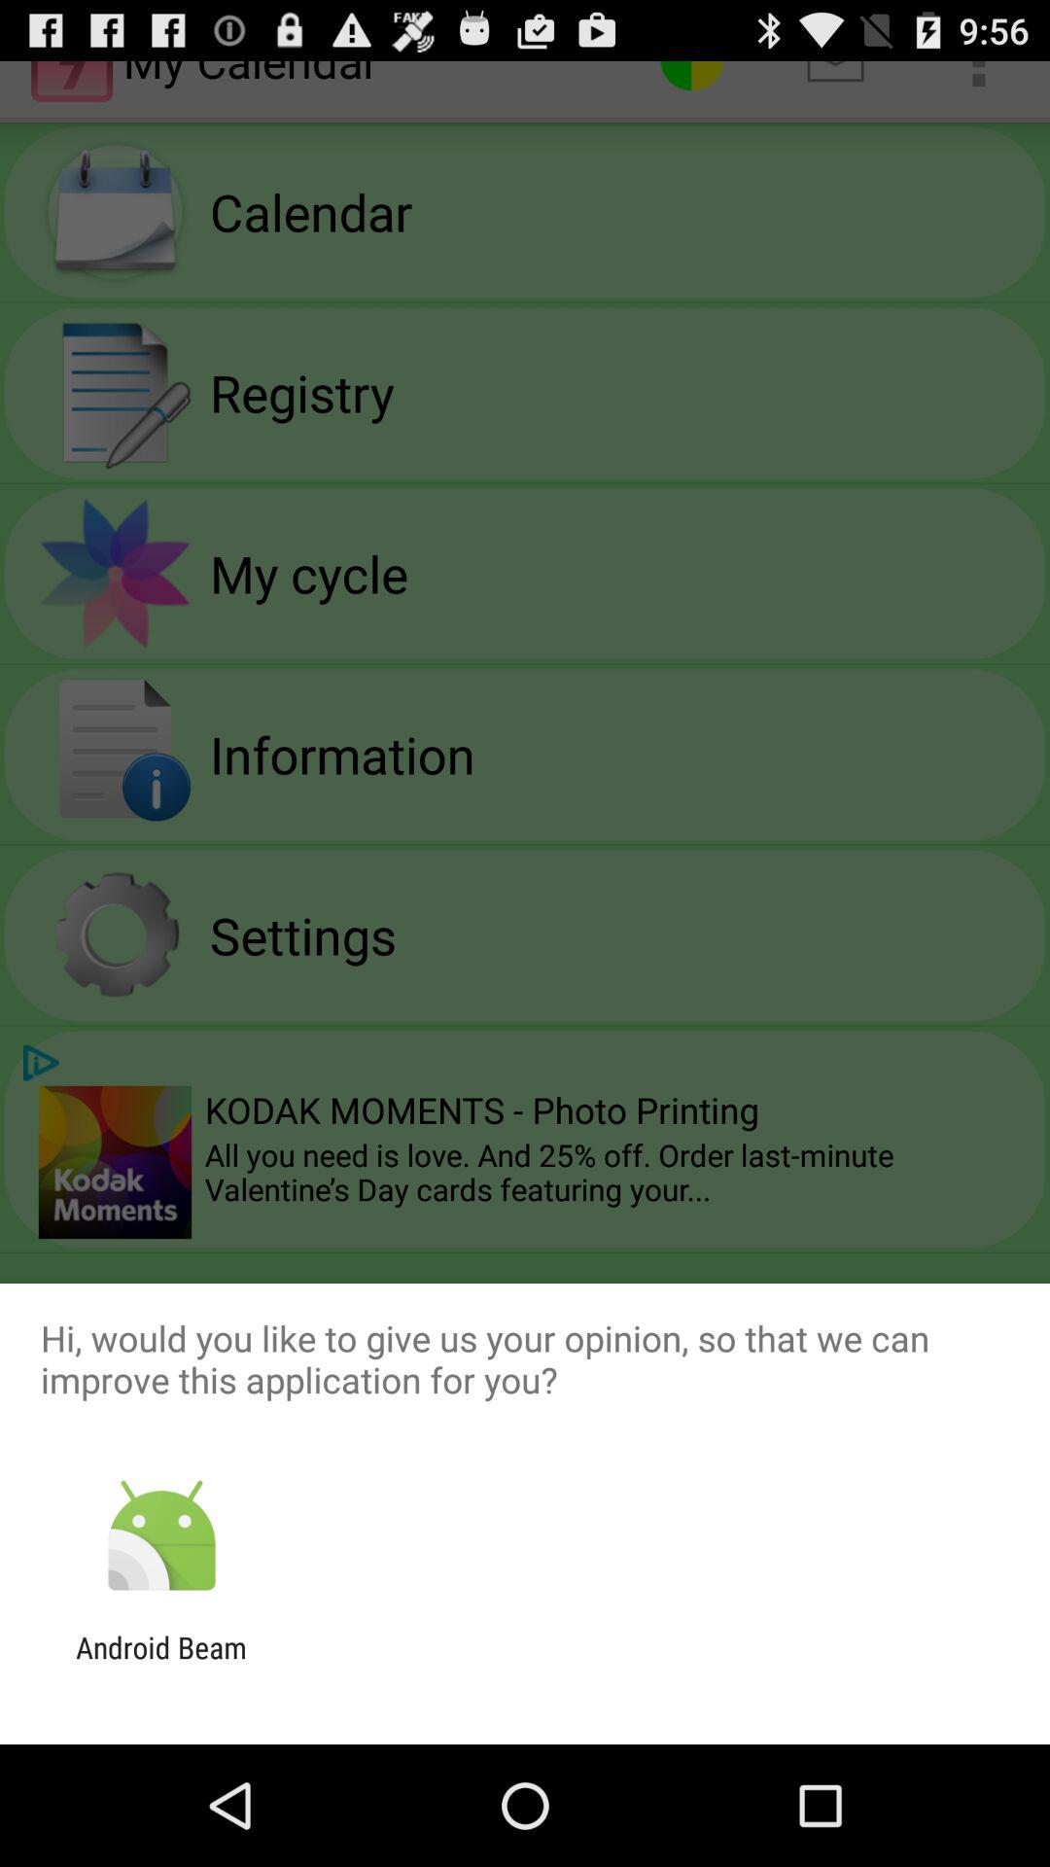  What do you see at coordinates (161, 1665) in the screenshot?
I see `jump to android beam` at bounding box center [161, 1665].